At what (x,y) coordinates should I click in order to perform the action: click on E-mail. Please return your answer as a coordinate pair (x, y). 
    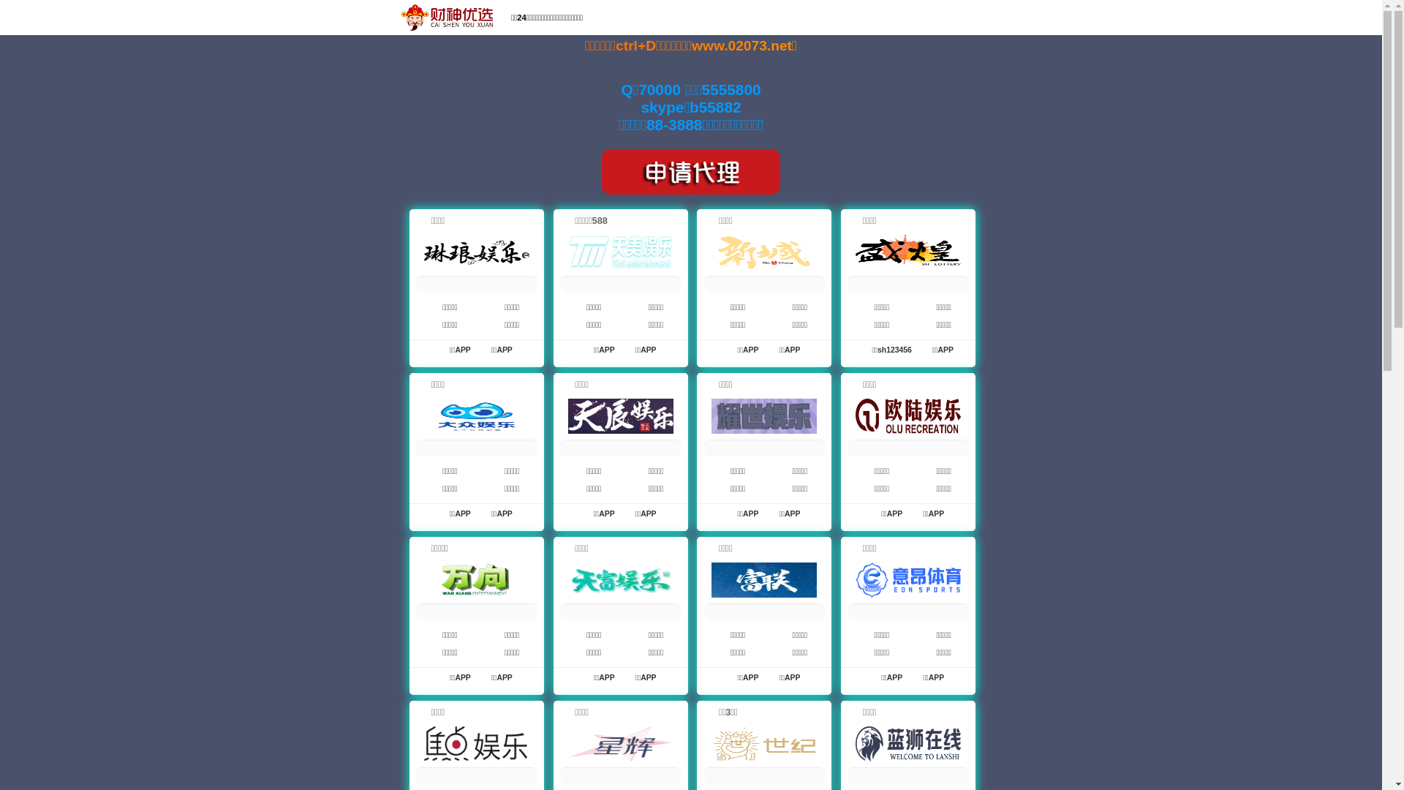
    Looking at the image, I should click on (1121, 19).